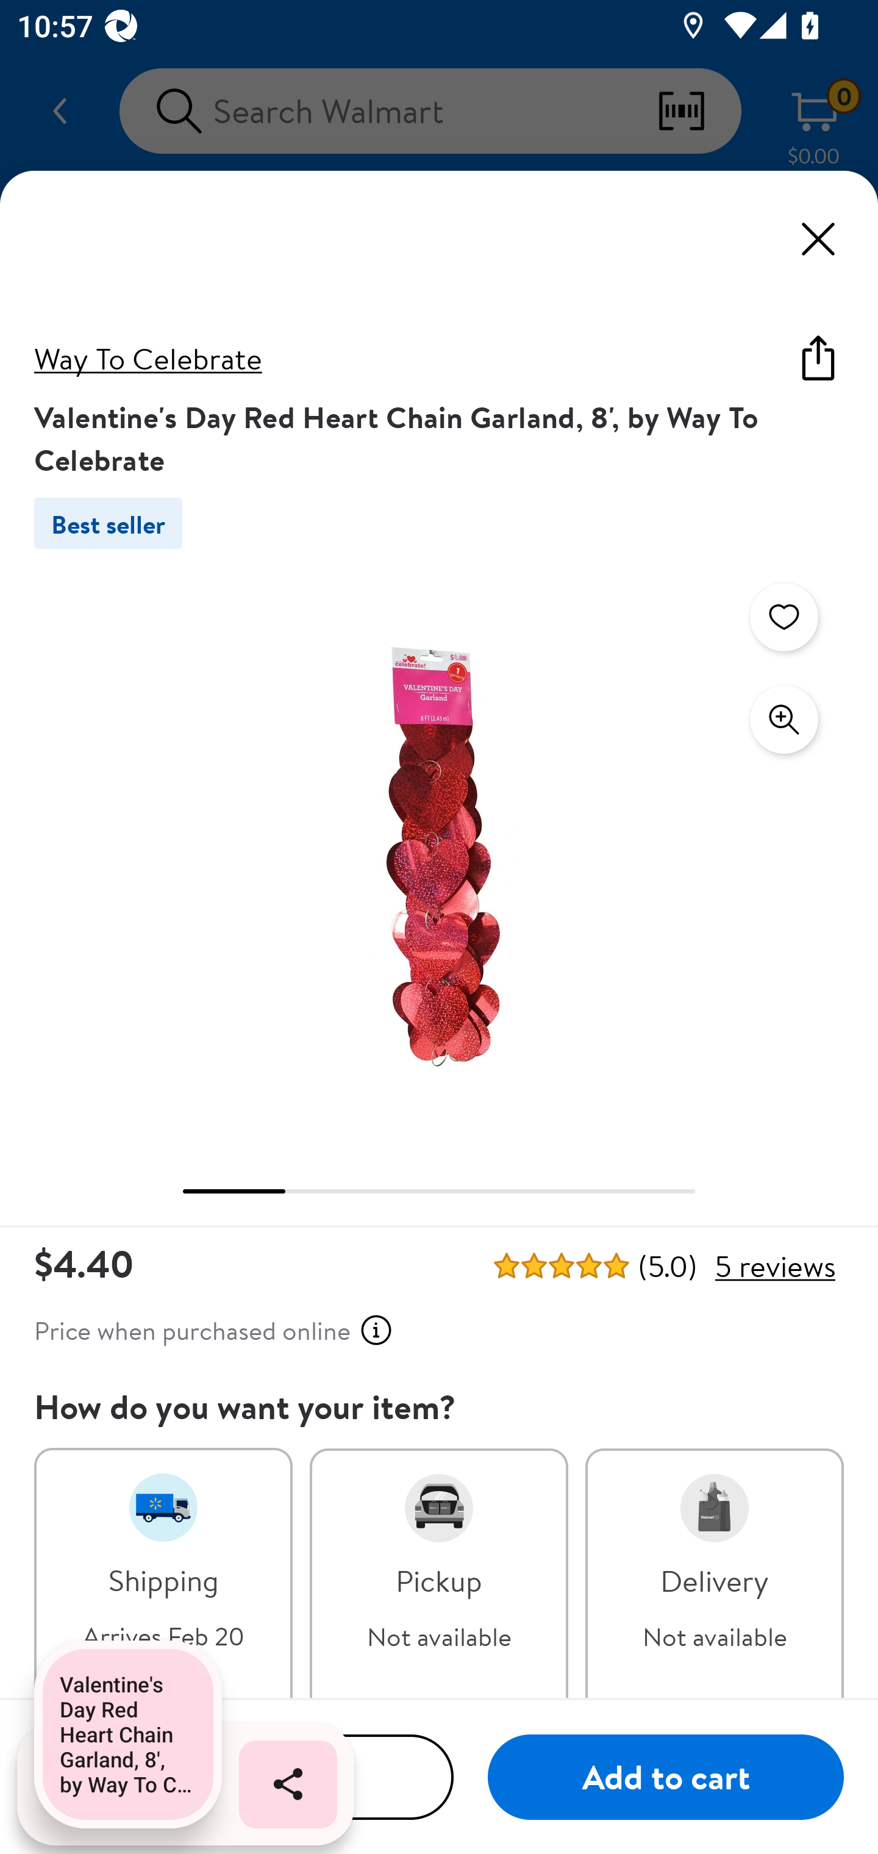 This screenshot has width=878, height=1854. I want to click on Zoom button, so click(784, 720).